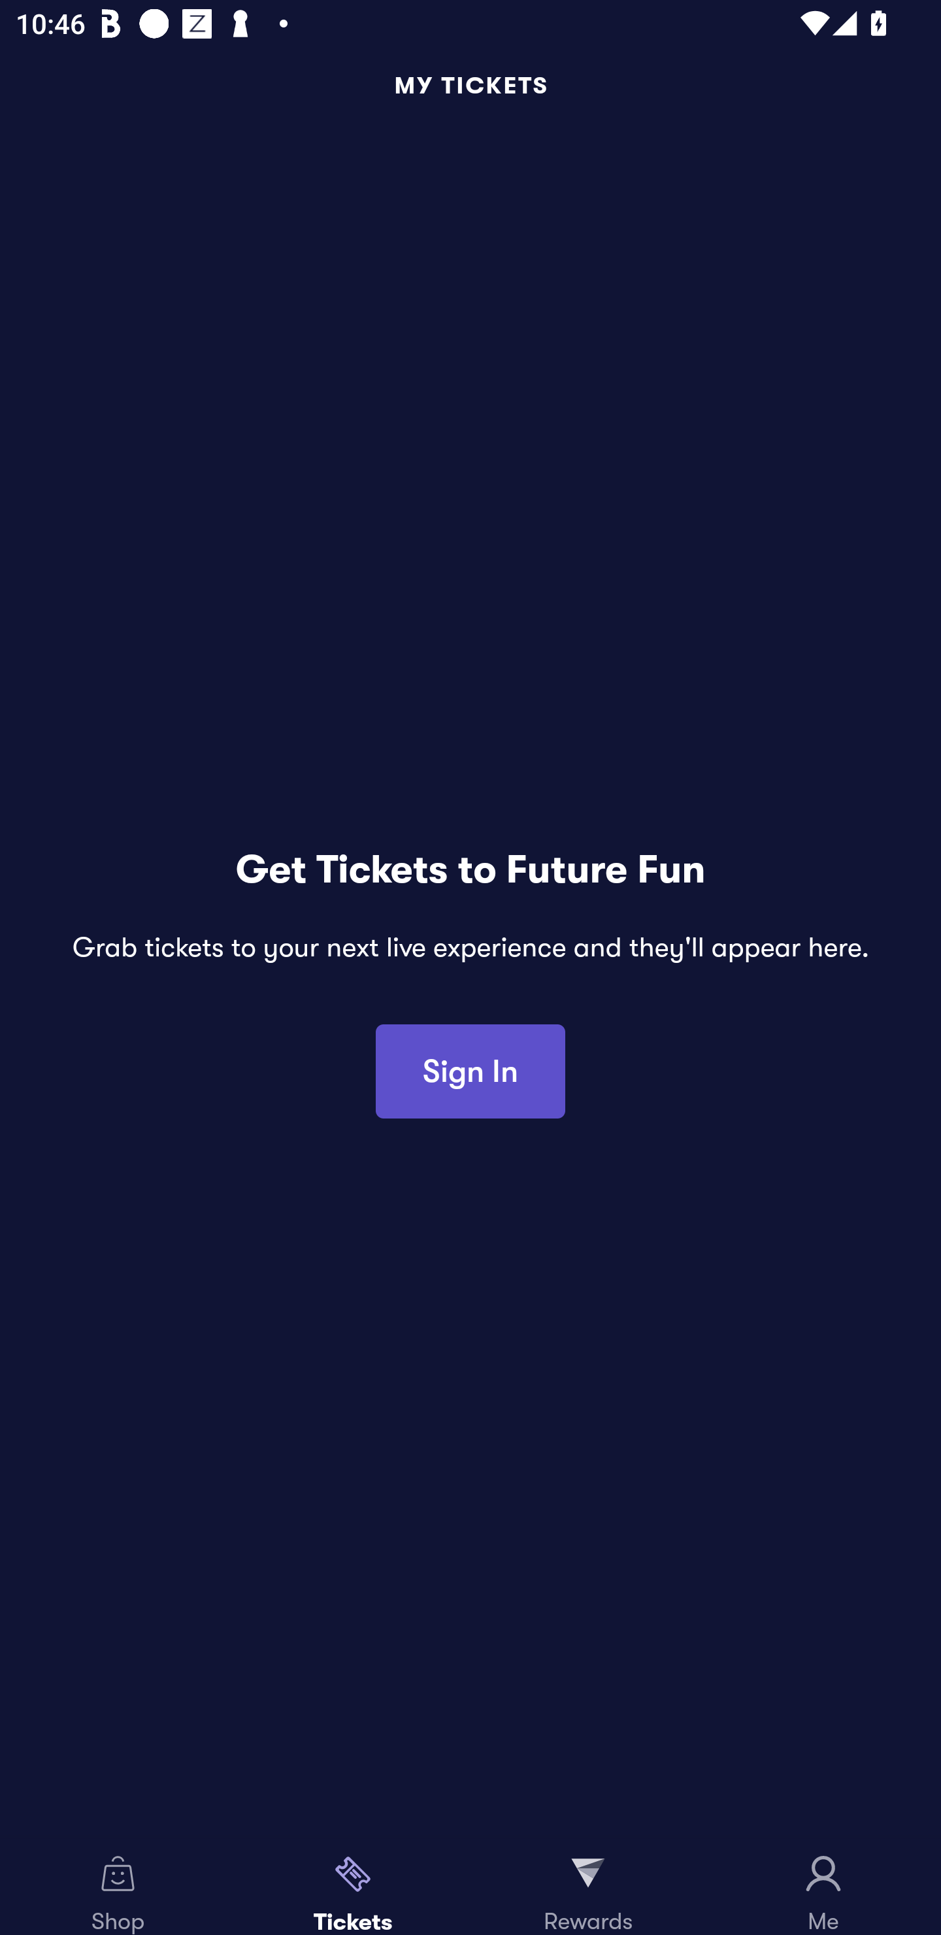  I want to click on Sign In, so click(470, 1071).